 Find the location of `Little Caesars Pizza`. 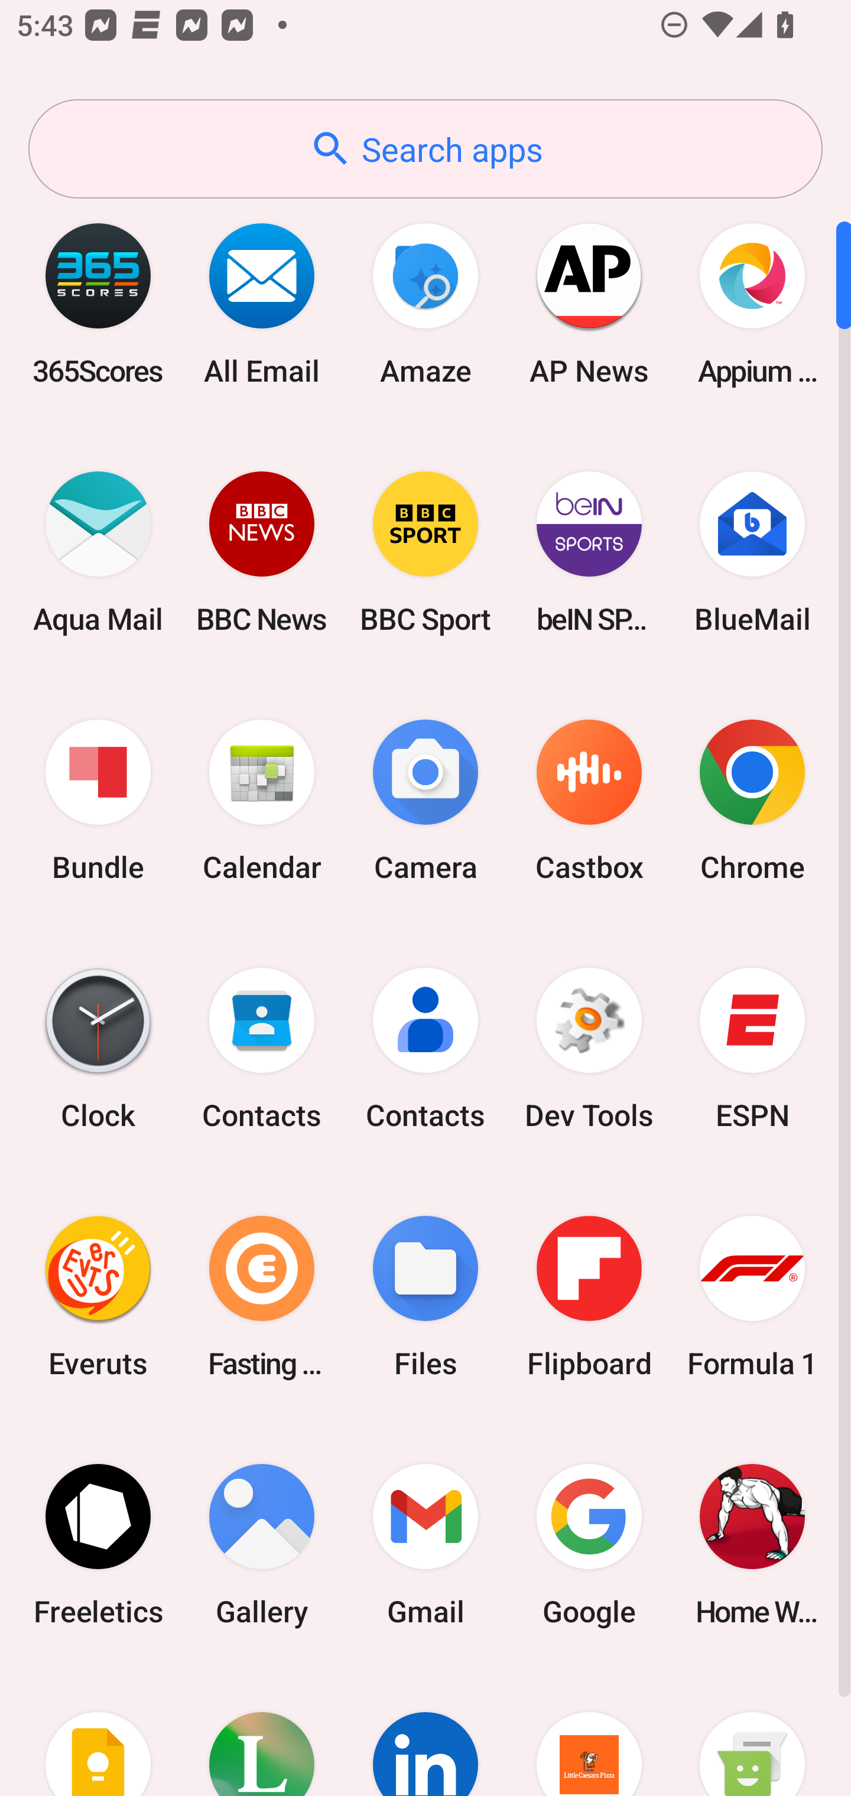

Little Caesars Pizza is located at coordinates (589, 1732).